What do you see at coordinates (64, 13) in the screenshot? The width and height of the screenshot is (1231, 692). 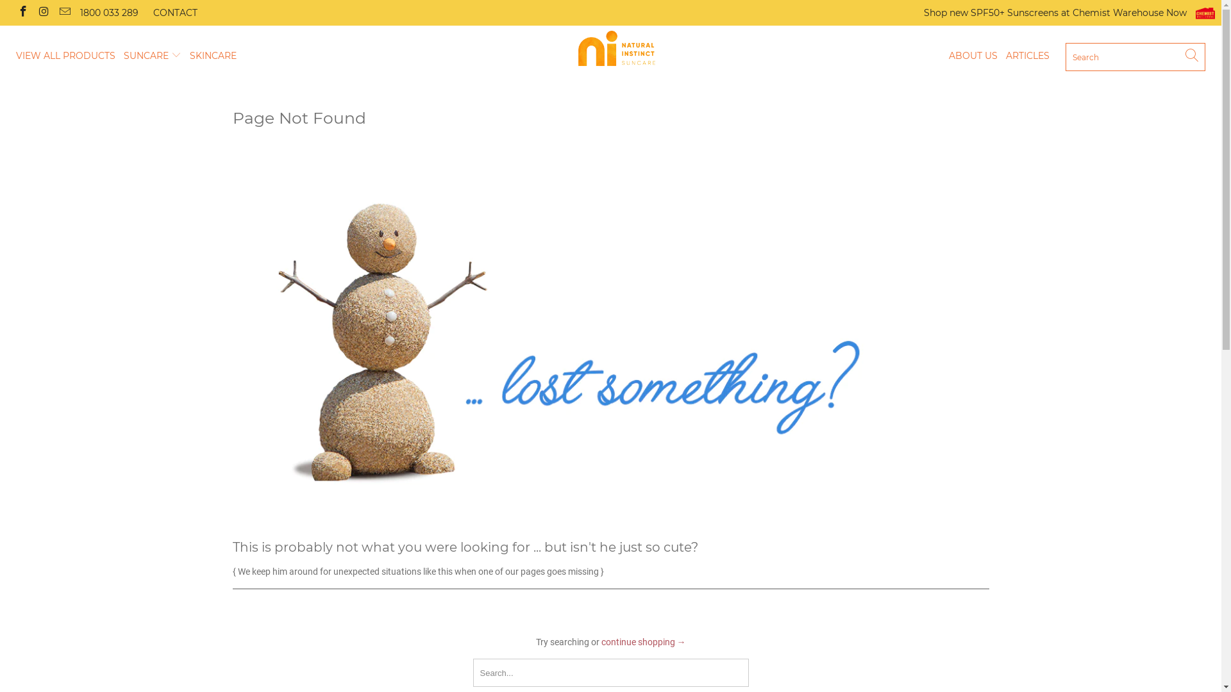 I see `Email Natural Instinct Suncare` at bounding box center [64, 13].